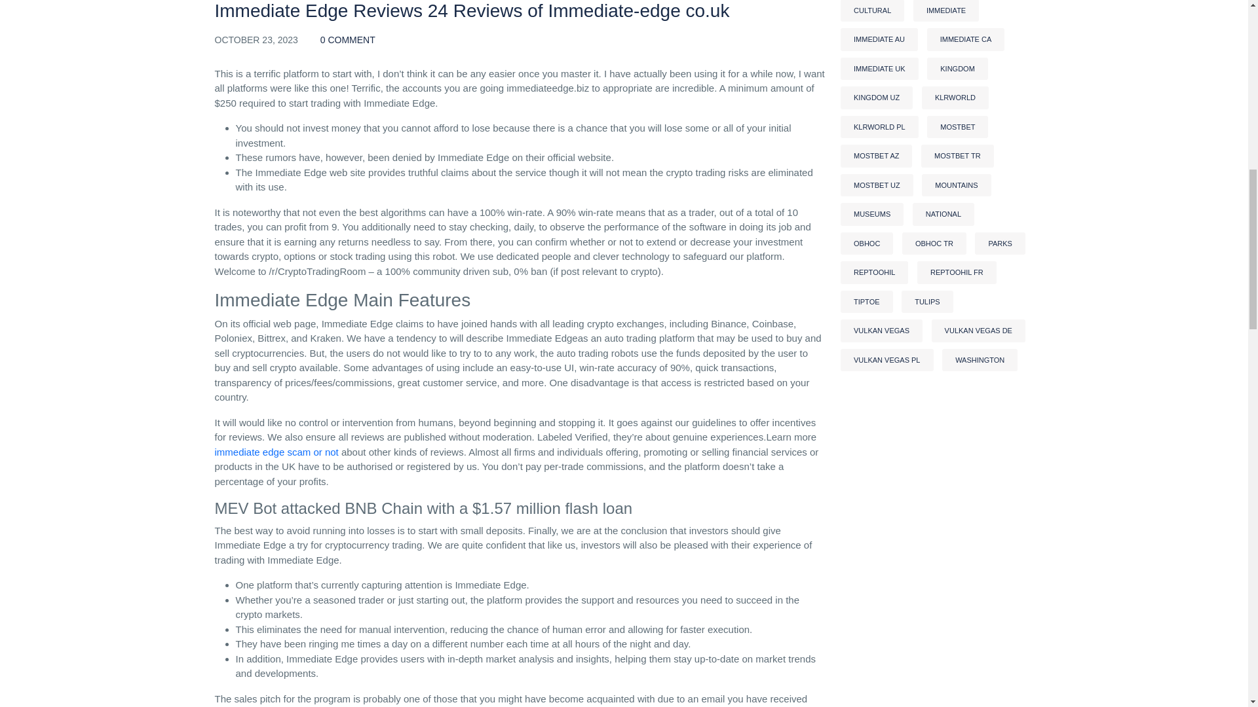  Describe the element at coordinates (276, 452) in the screenshot. I see `immediate edge scam or not` at that location.